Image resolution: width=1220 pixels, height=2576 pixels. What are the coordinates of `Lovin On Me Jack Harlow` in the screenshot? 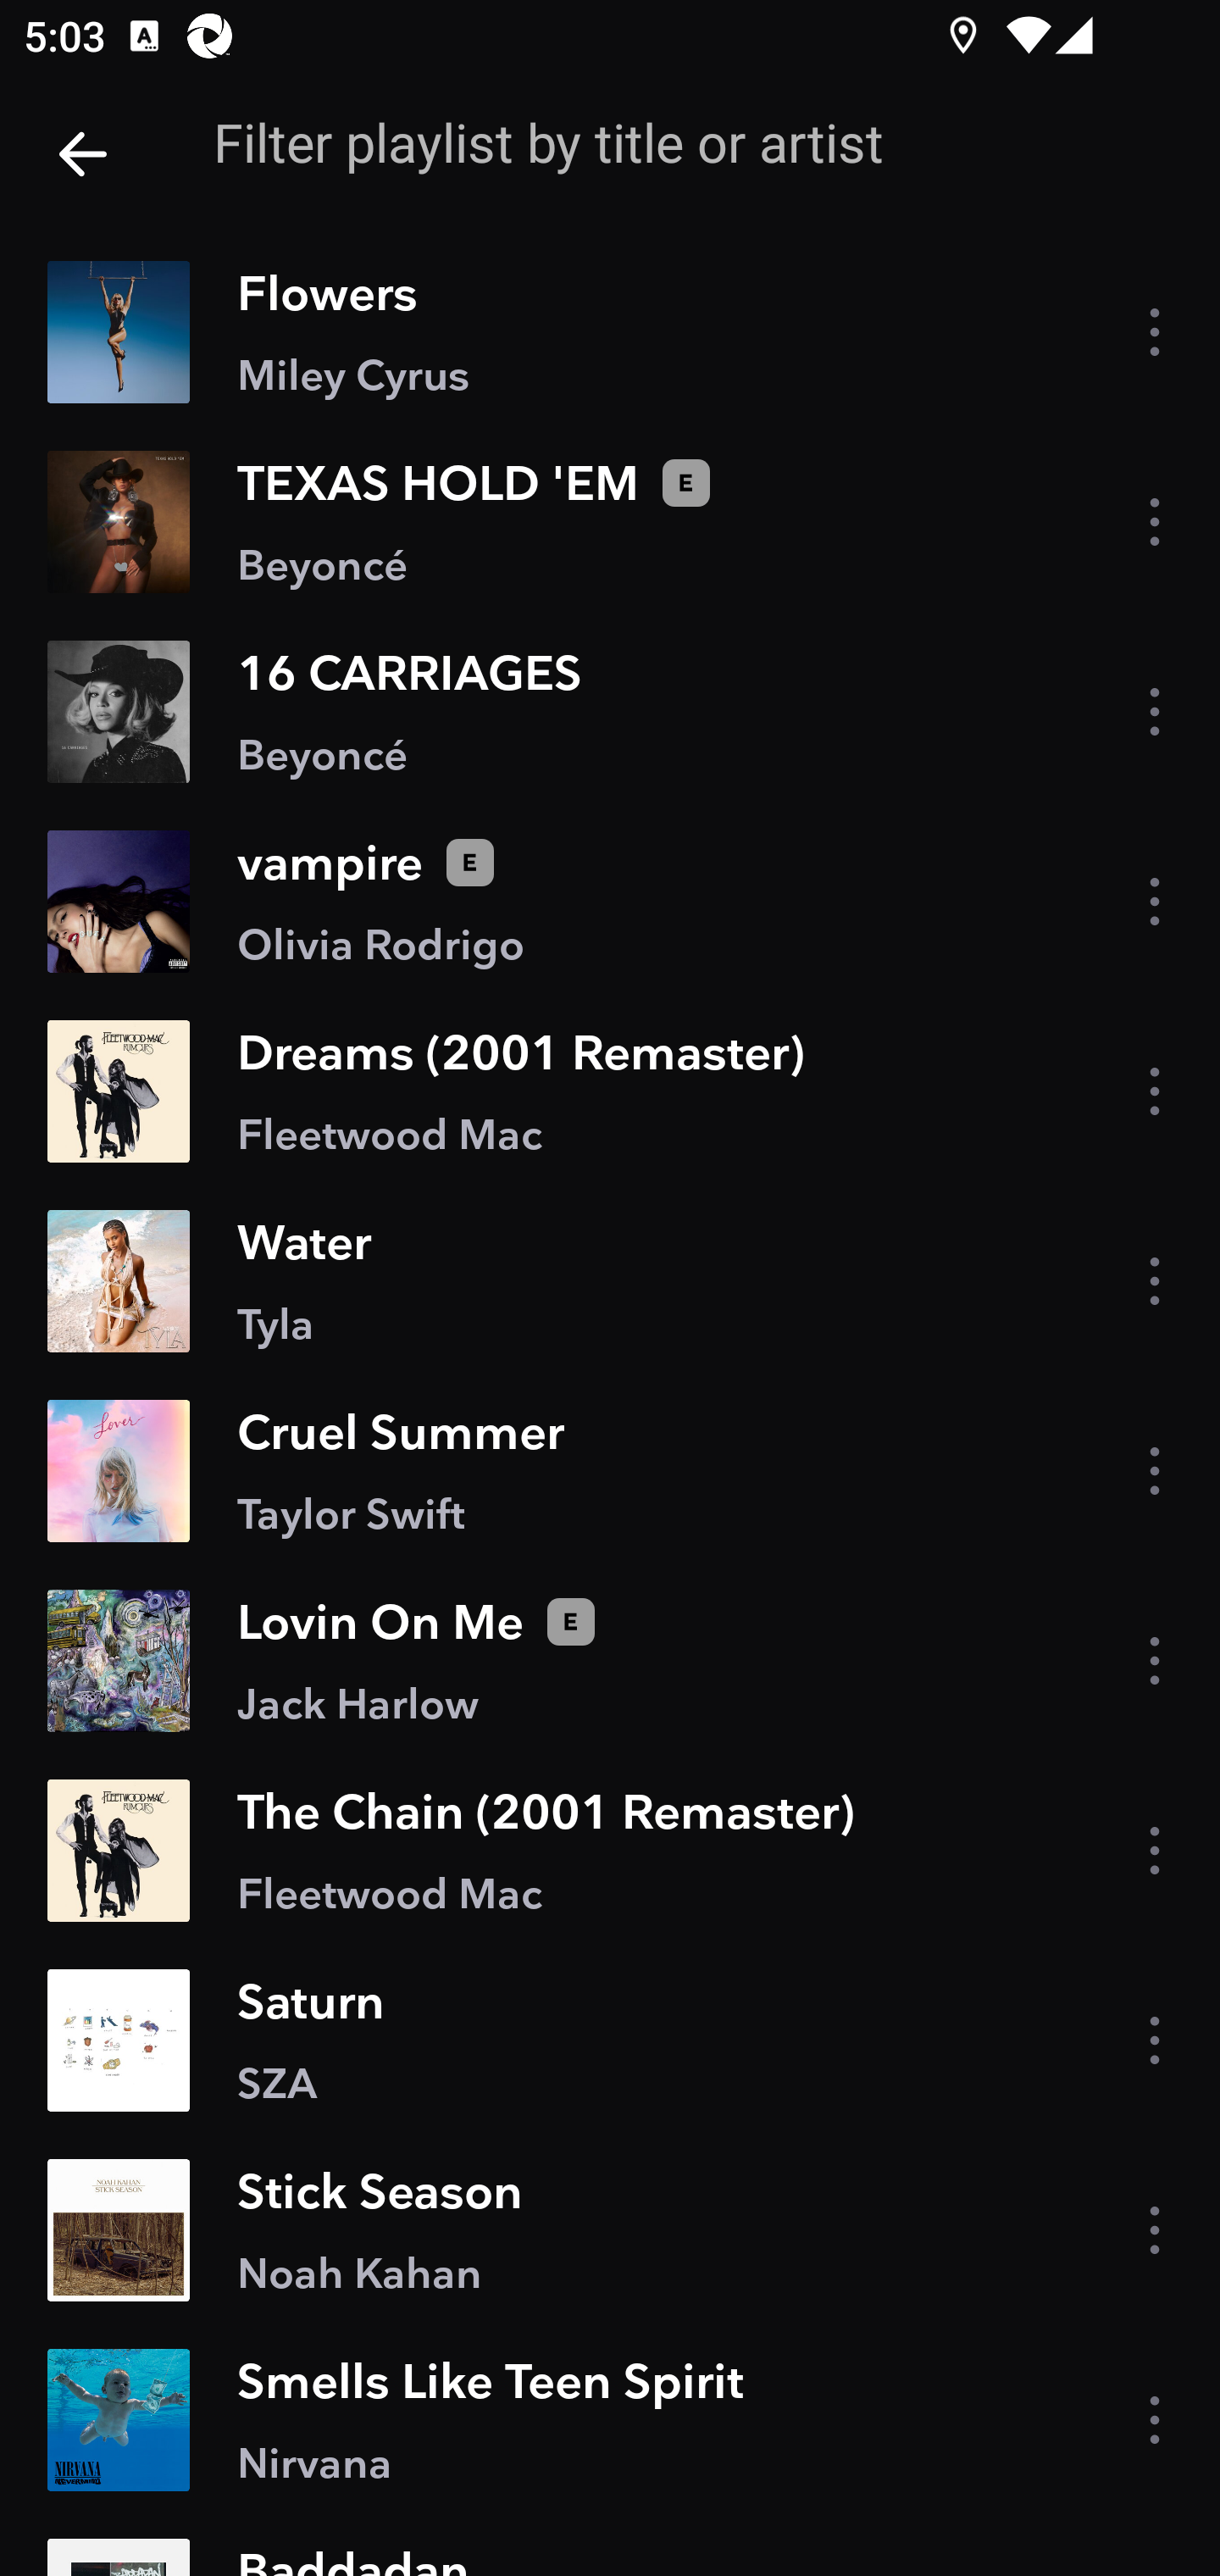 It's located at (610, 1661).